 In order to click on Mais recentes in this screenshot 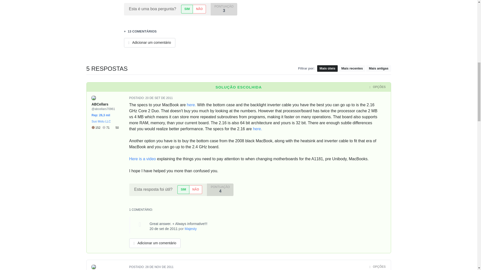, I will do `click(352, 68)`.